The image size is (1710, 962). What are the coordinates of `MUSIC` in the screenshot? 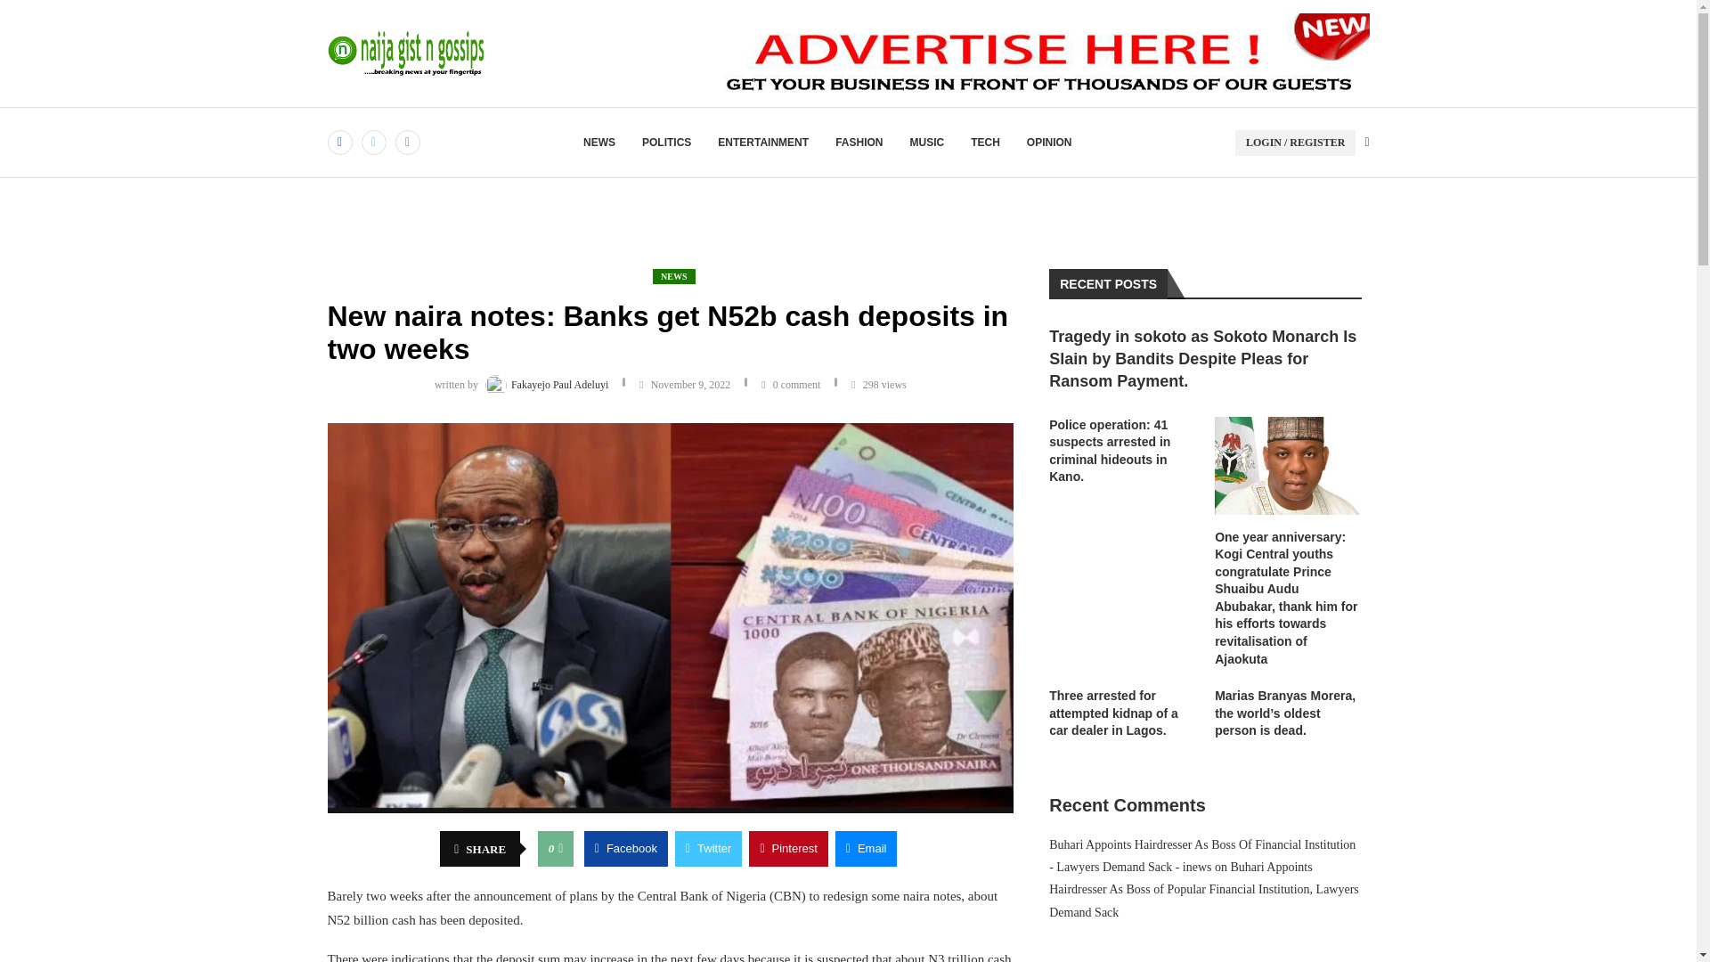 It's located at (926, 143).